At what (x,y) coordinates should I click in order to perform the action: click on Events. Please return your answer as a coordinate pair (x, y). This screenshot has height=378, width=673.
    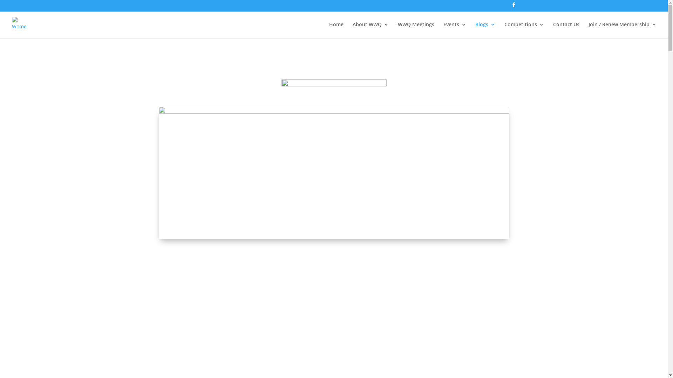
    Looking at the image, I should click on (455, 30).